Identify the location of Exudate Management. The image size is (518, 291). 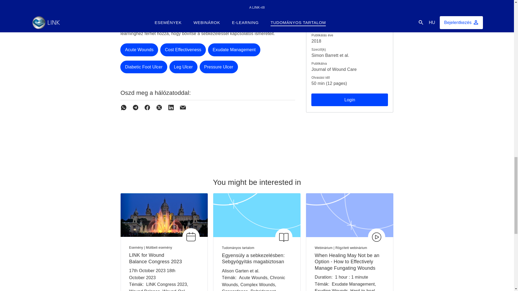
(234, 50).